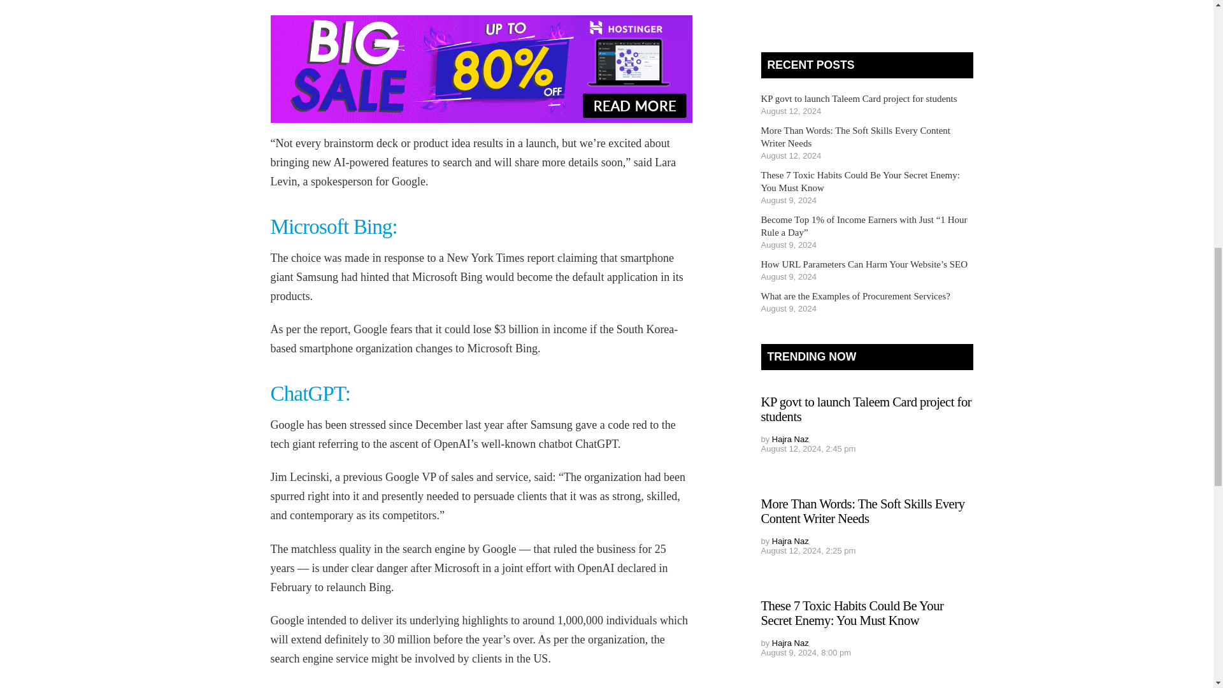 The image size is (1223, 688). Describe the element at coordinates (790, 643) in the screenshot. I see `Posts by Hajra Naz` at that location.